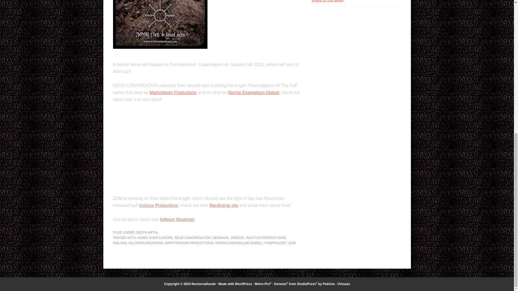  I want to click on StudioPress Themes for WordPress, so click(306, 284).